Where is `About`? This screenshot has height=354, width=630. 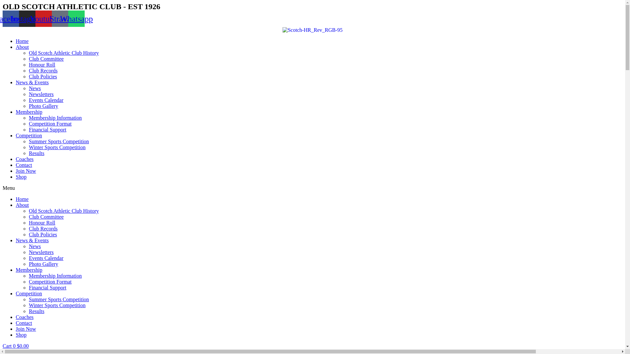 About is located at coordinates (22, 205).